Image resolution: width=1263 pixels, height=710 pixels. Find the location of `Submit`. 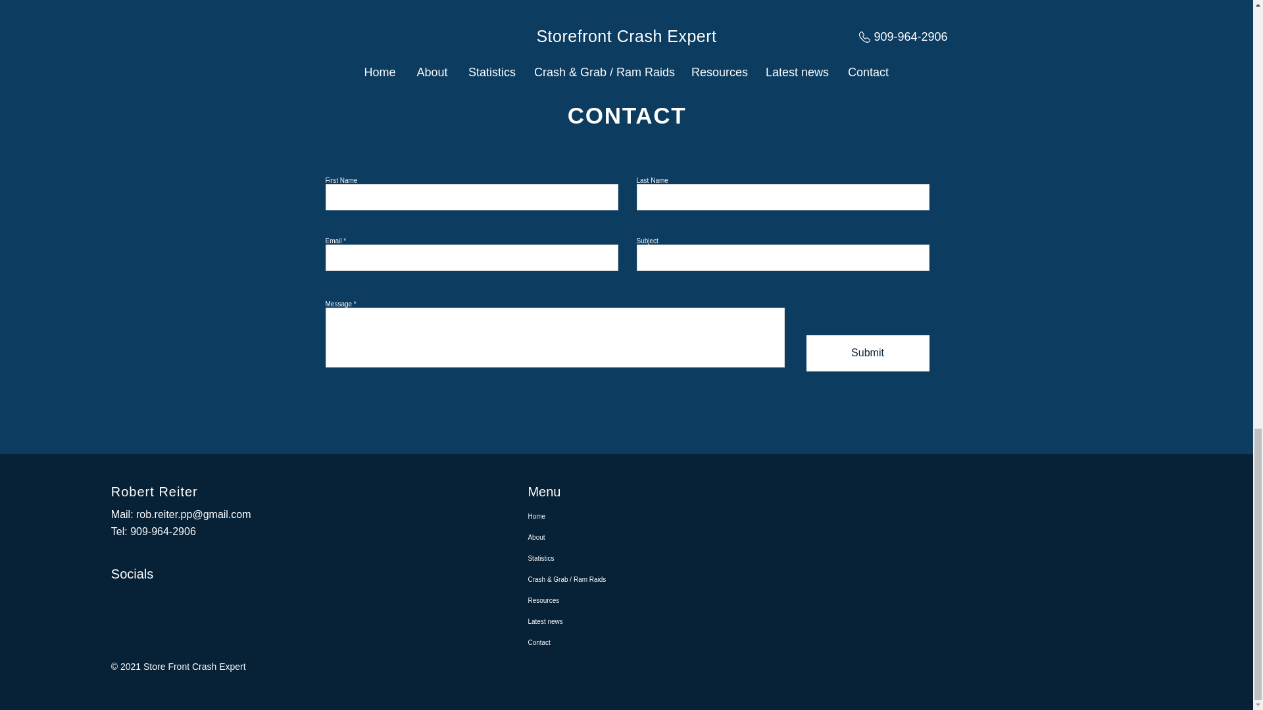

Submit is located at coordinates (868, 352).